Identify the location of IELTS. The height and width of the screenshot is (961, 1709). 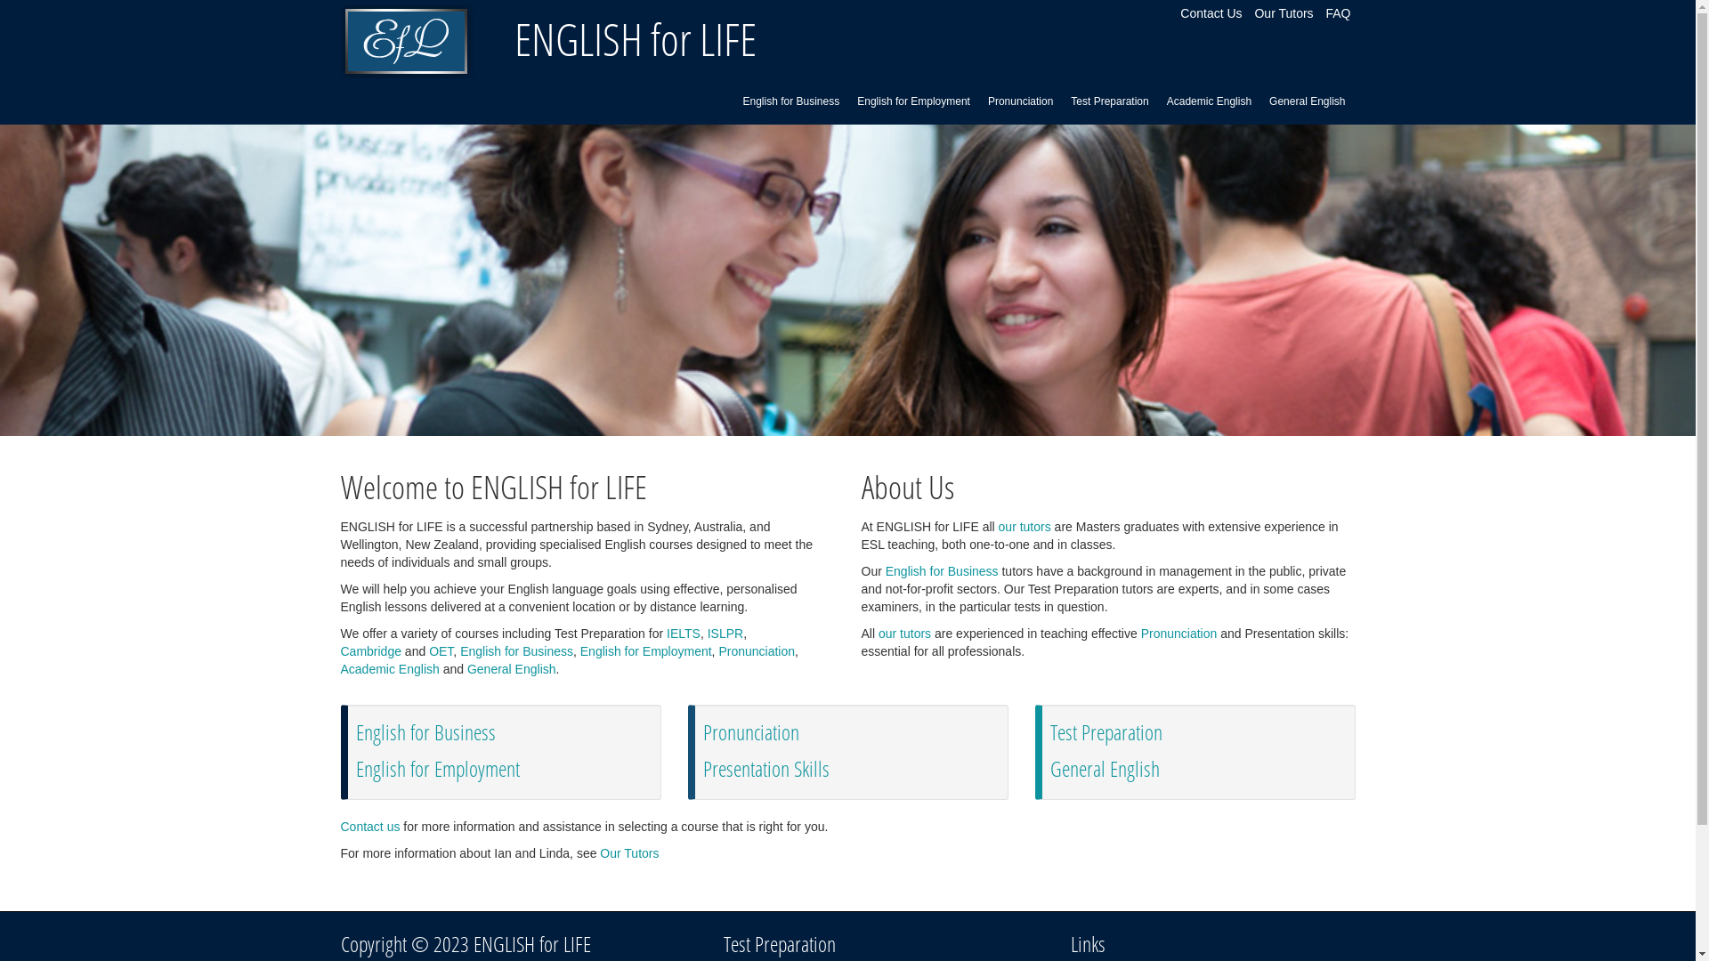
(684, 634).